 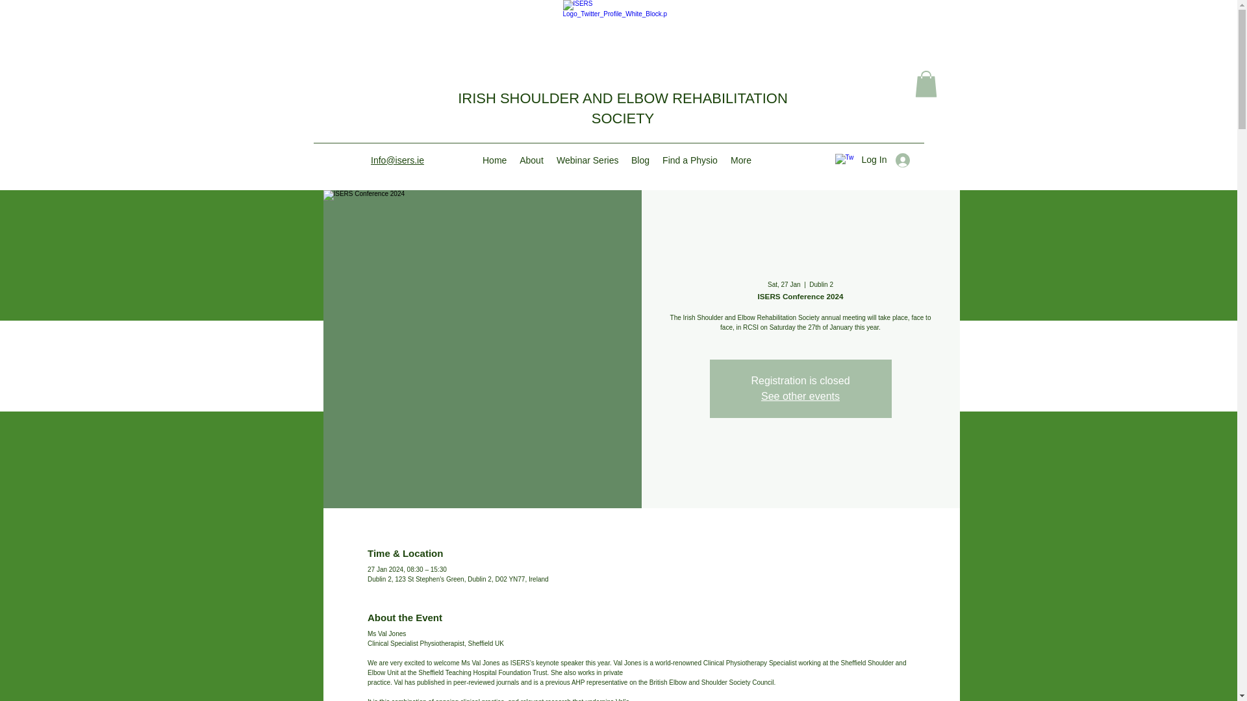 What do you see at coordinates (800, 396) in the screenshot?
I see `See other events` at bounding box center [800, 396].